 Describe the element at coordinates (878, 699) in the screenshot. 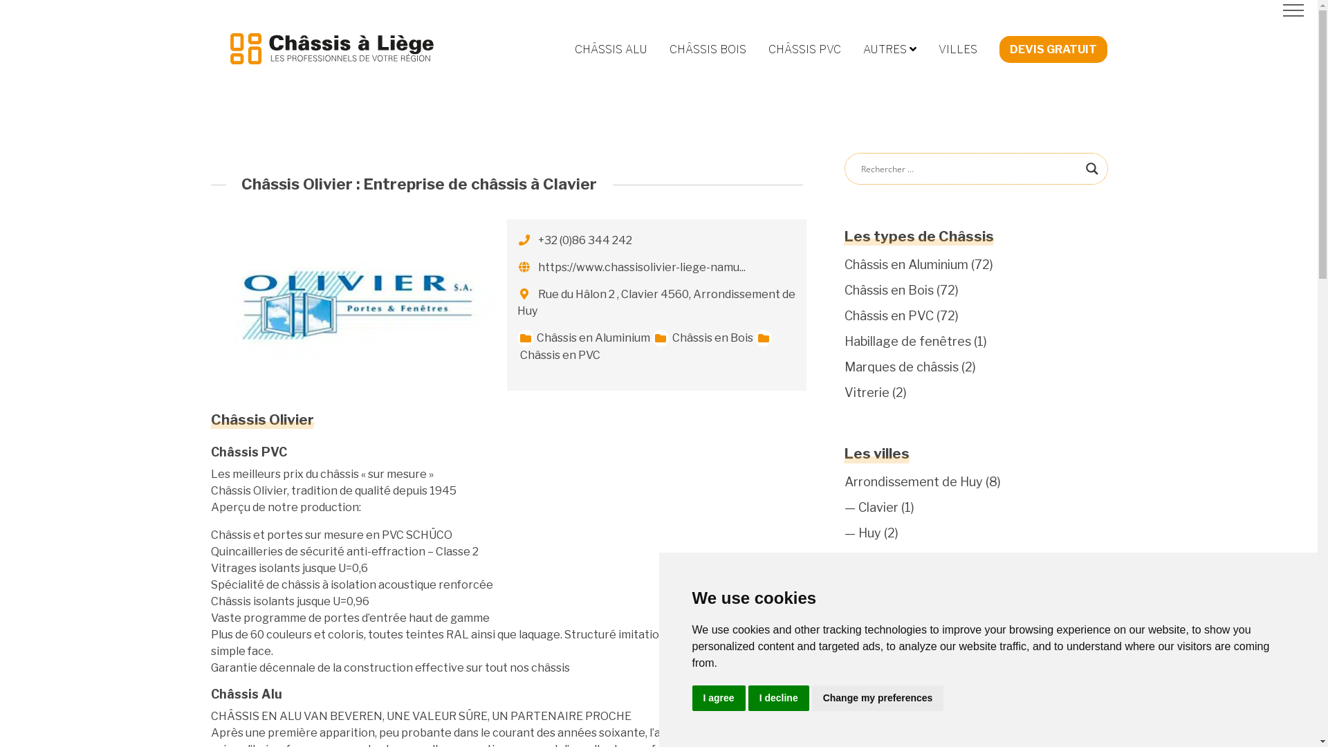

I see `Change my preferences` at that location.